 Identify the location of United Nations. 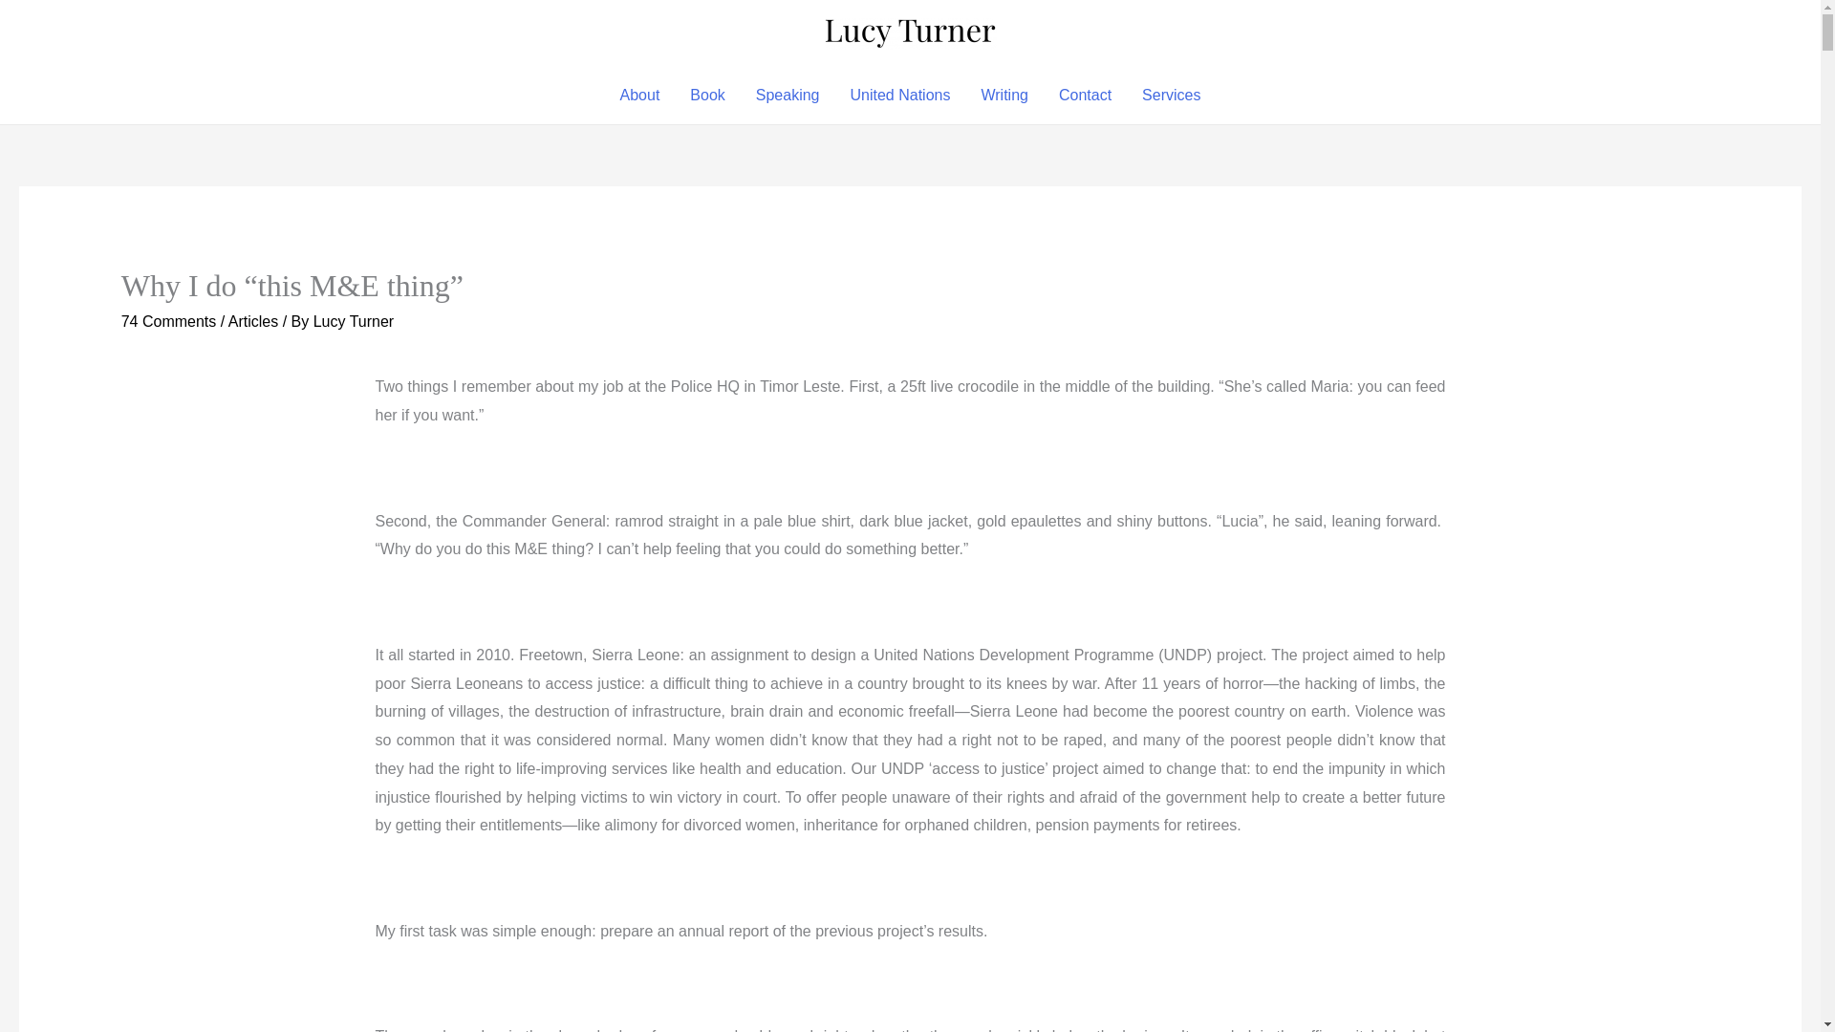
(900, 96).